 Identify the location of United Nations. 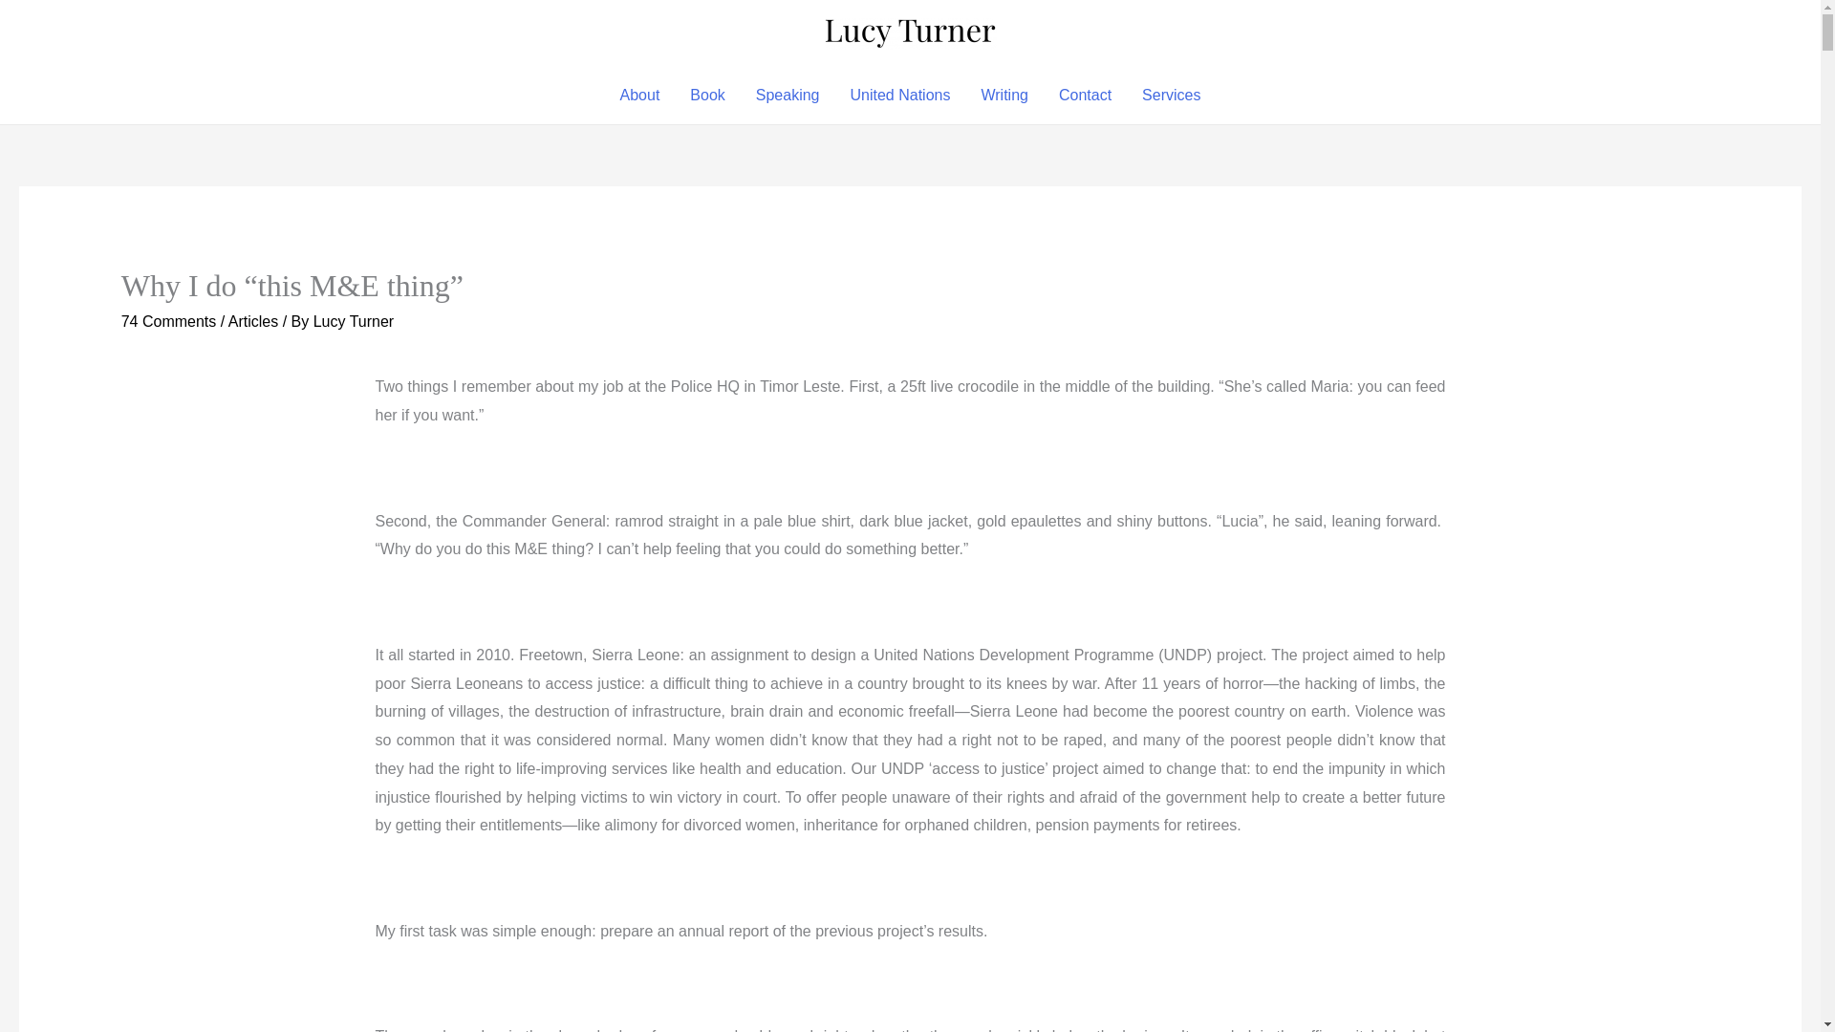
(900, 96).